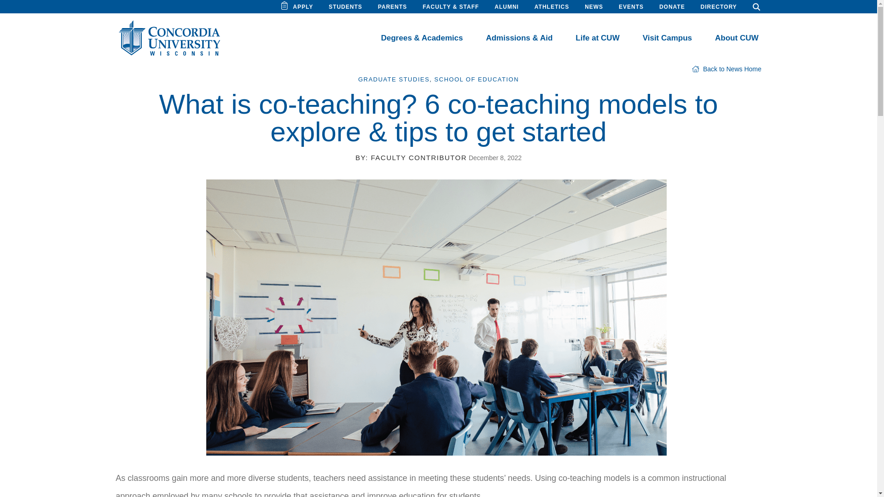 The image size is (884, 497). Describe the element at coordinates (597, 38) in the screenshot. I see `Life at CUW` at that location.